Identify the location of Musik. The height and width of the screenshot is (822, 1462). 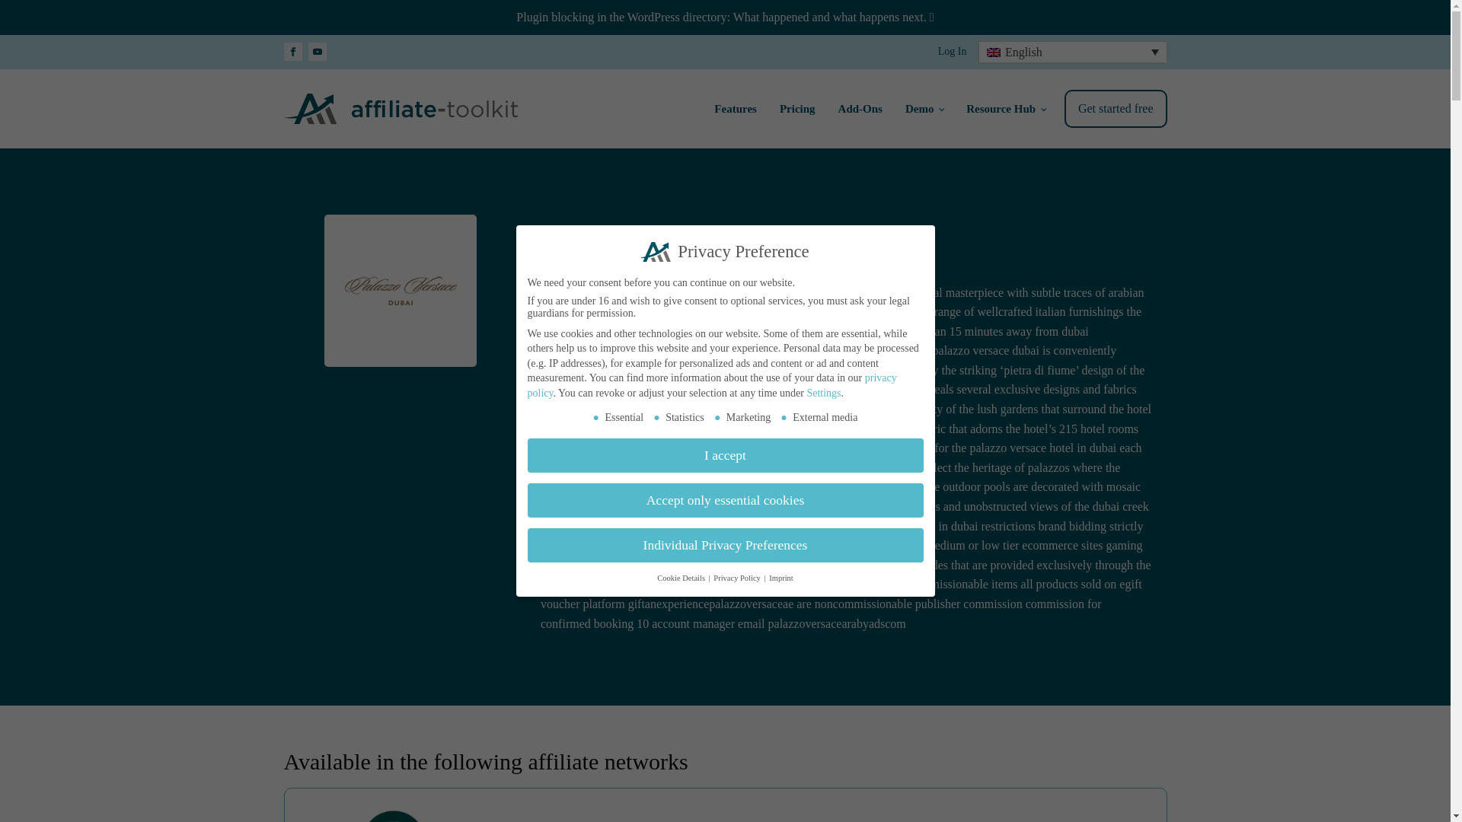
(739, 260).